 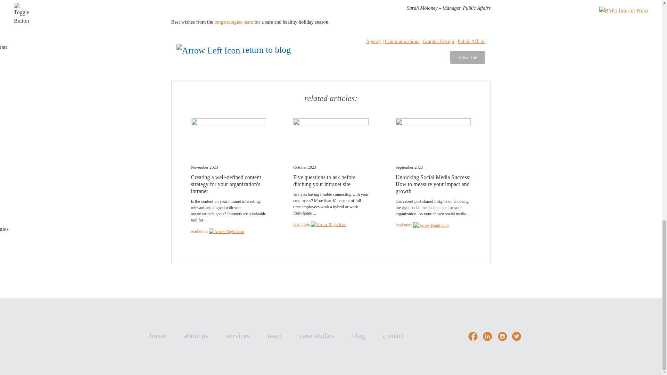 What do you see at coordinates (158, 335) in the screenshot?
I see `home` at bounding box center [158, 335].